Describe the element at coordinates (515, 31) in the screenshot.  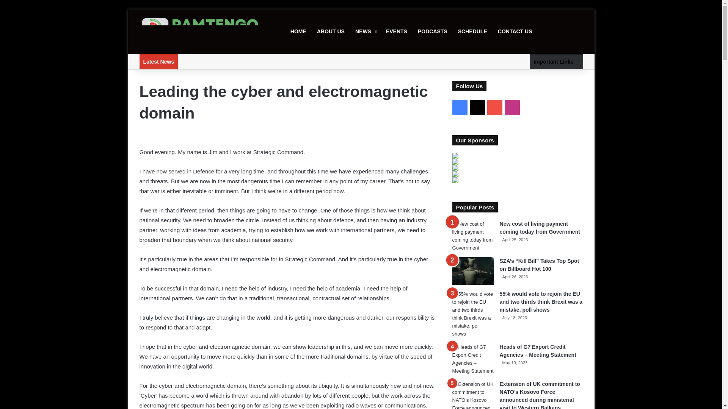
I see `CONTACT US` at that location.